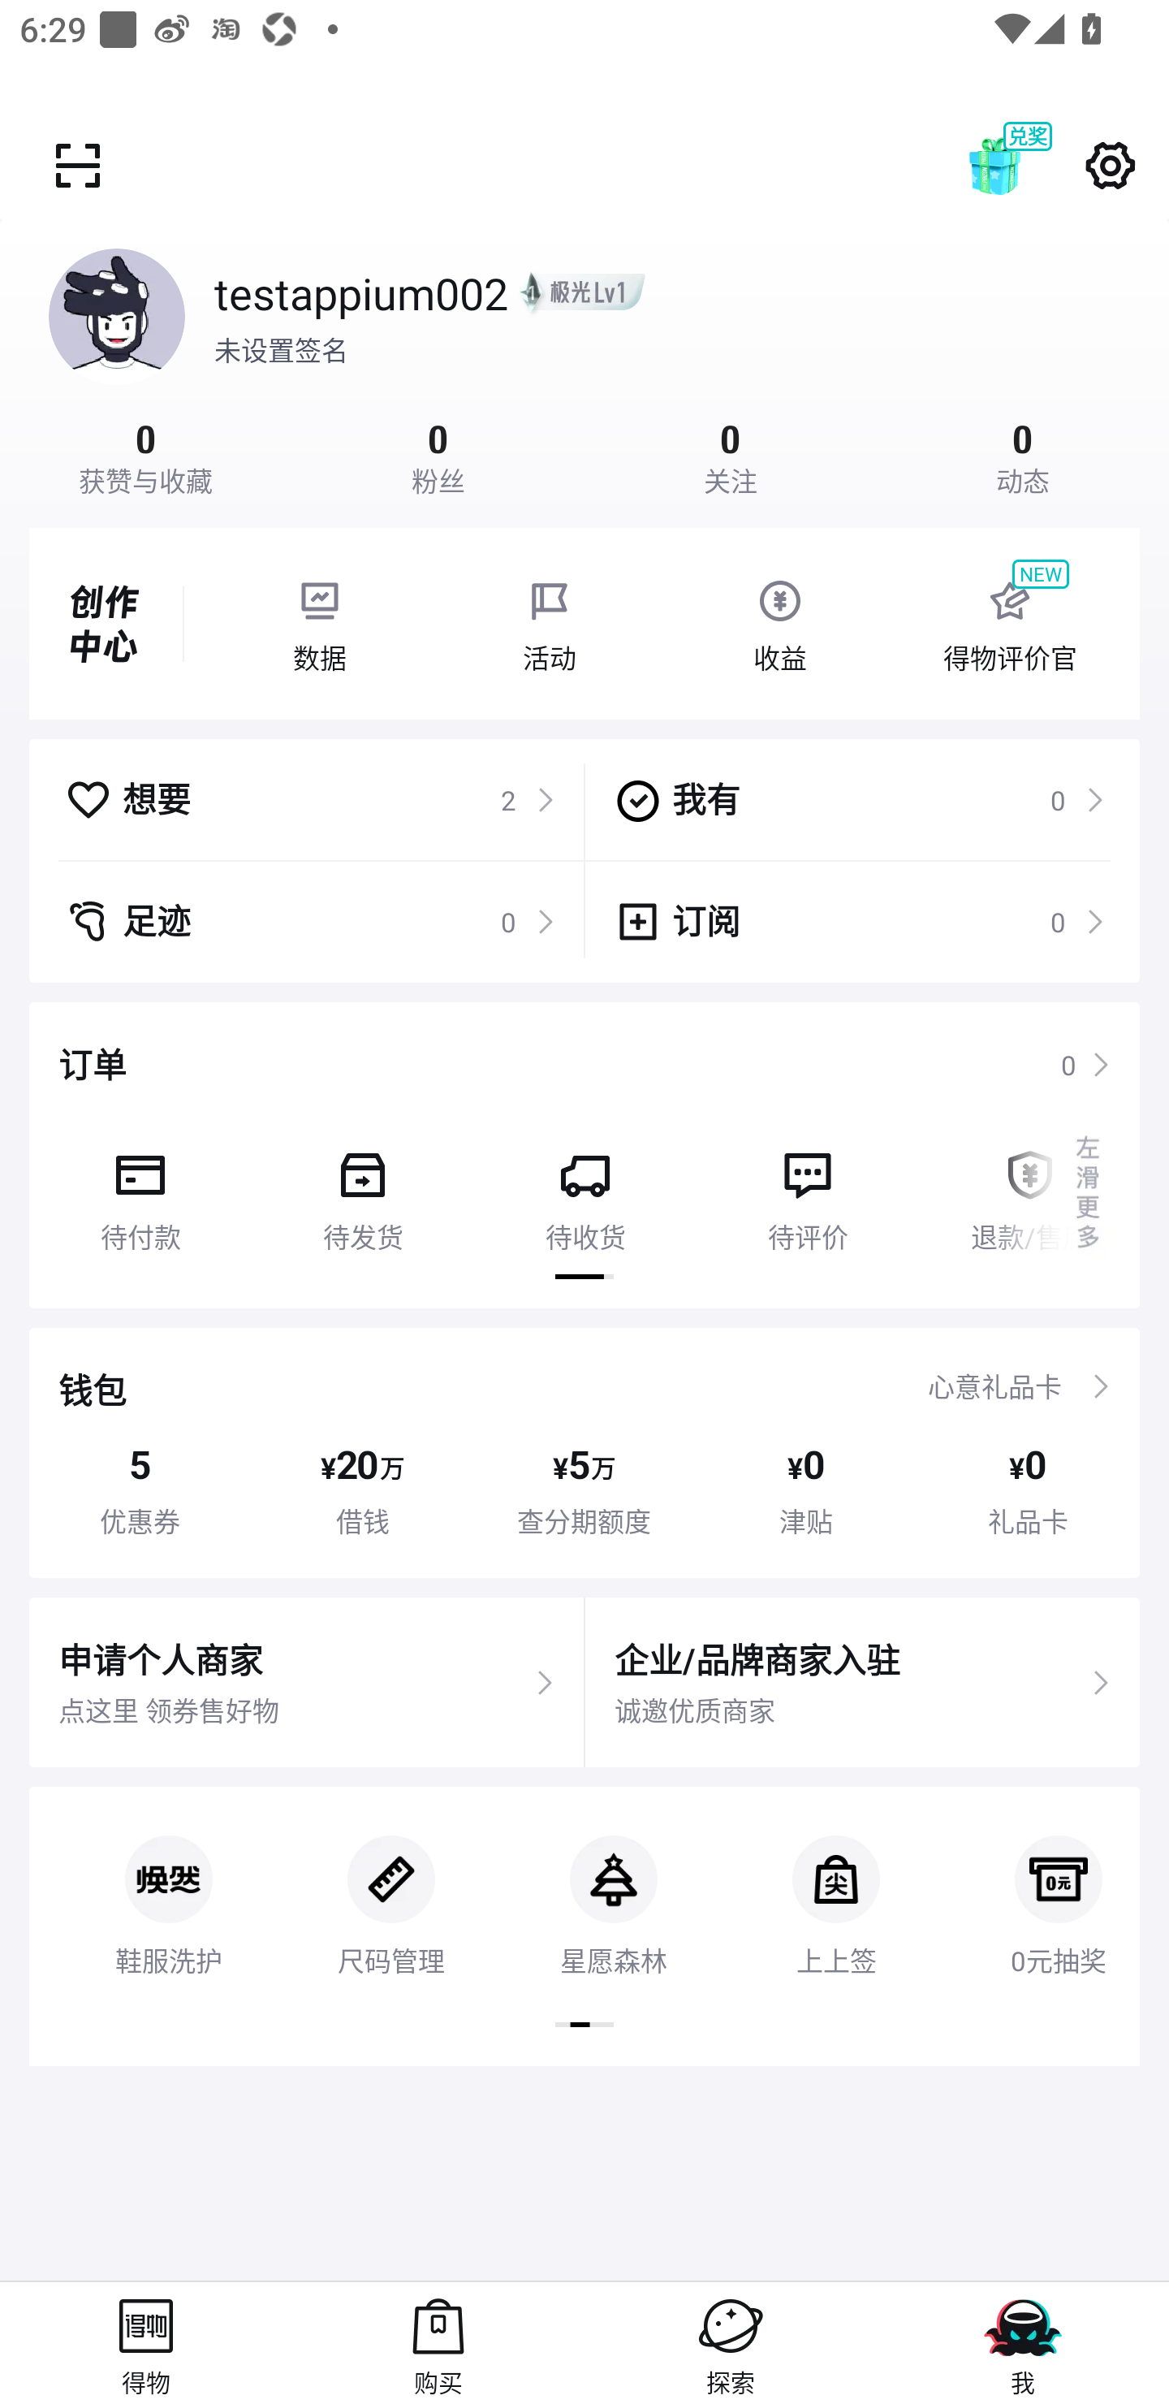  I want to click on 活动, so click(550, 624).